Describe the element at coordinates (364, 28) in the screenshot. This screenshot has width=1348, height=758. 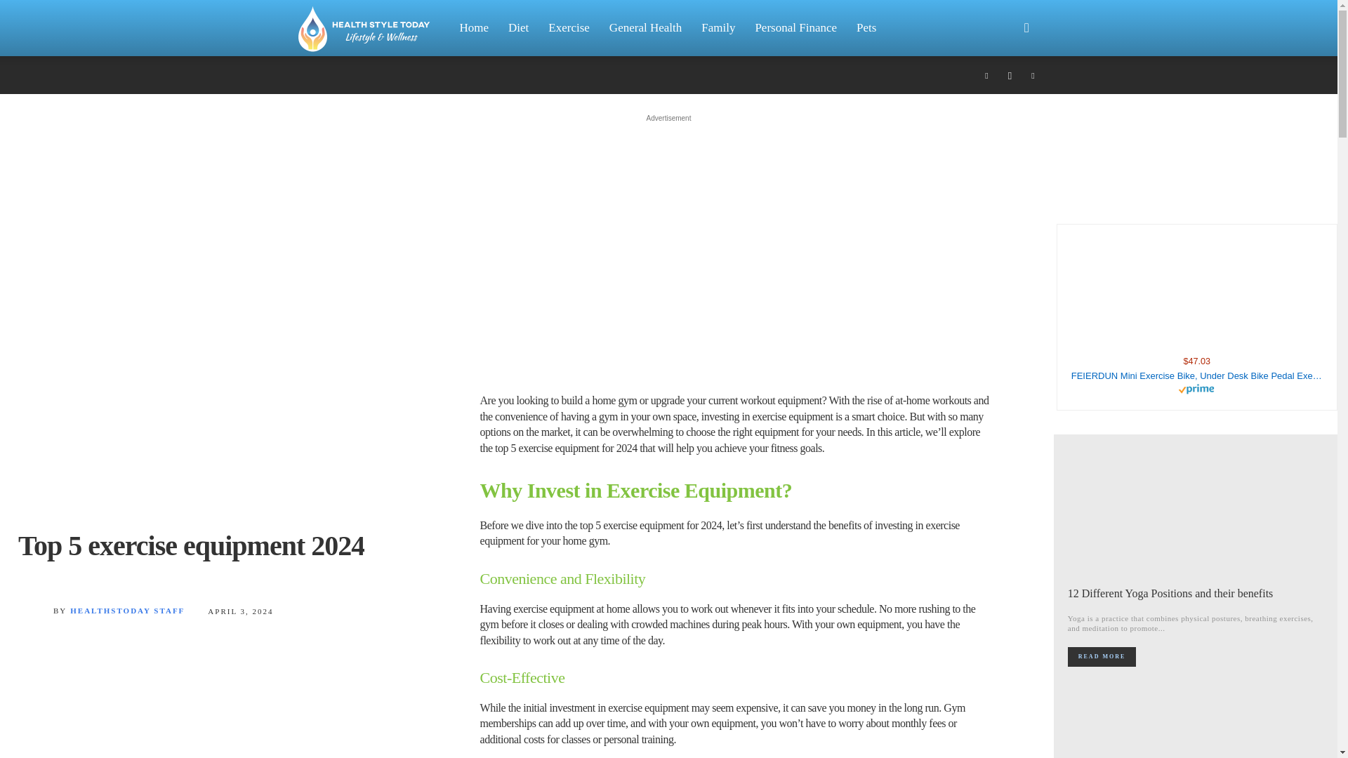
I see `HealthsToday Hands holding a tear drop bubble` at that location.